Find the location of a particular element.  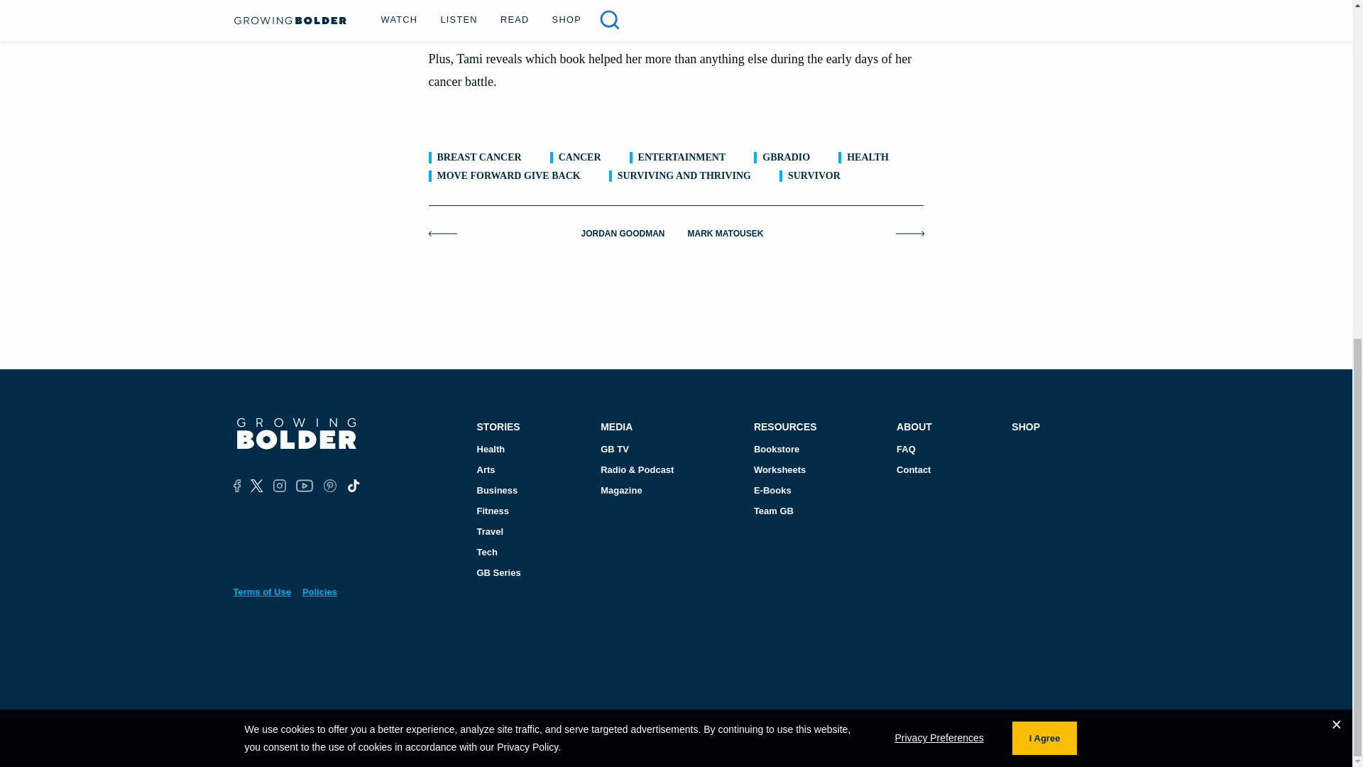

Link to: breast cancer is located at coordinates (480, 158).